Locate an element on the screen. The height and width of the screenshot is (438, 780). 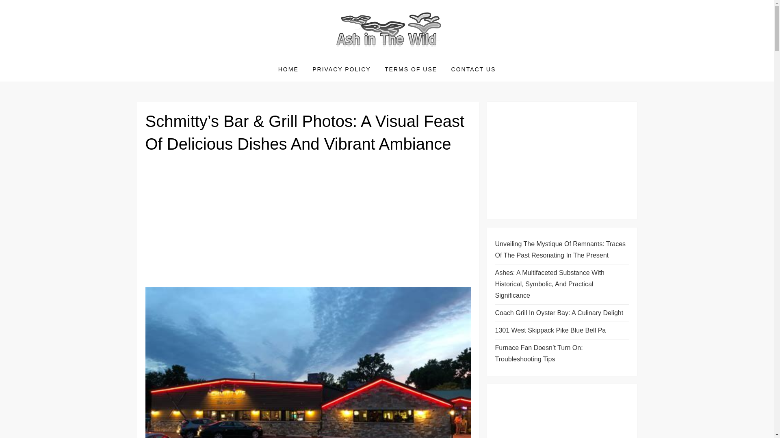
HOME is located at coordinates (288, 69).